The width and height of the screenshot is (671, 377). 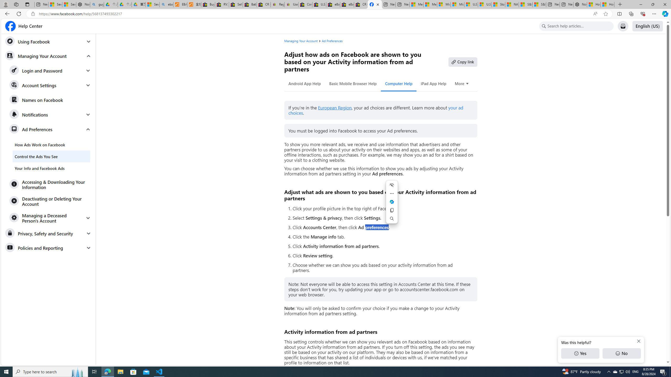 I want to click on Yes, so click(x=580, y=353).